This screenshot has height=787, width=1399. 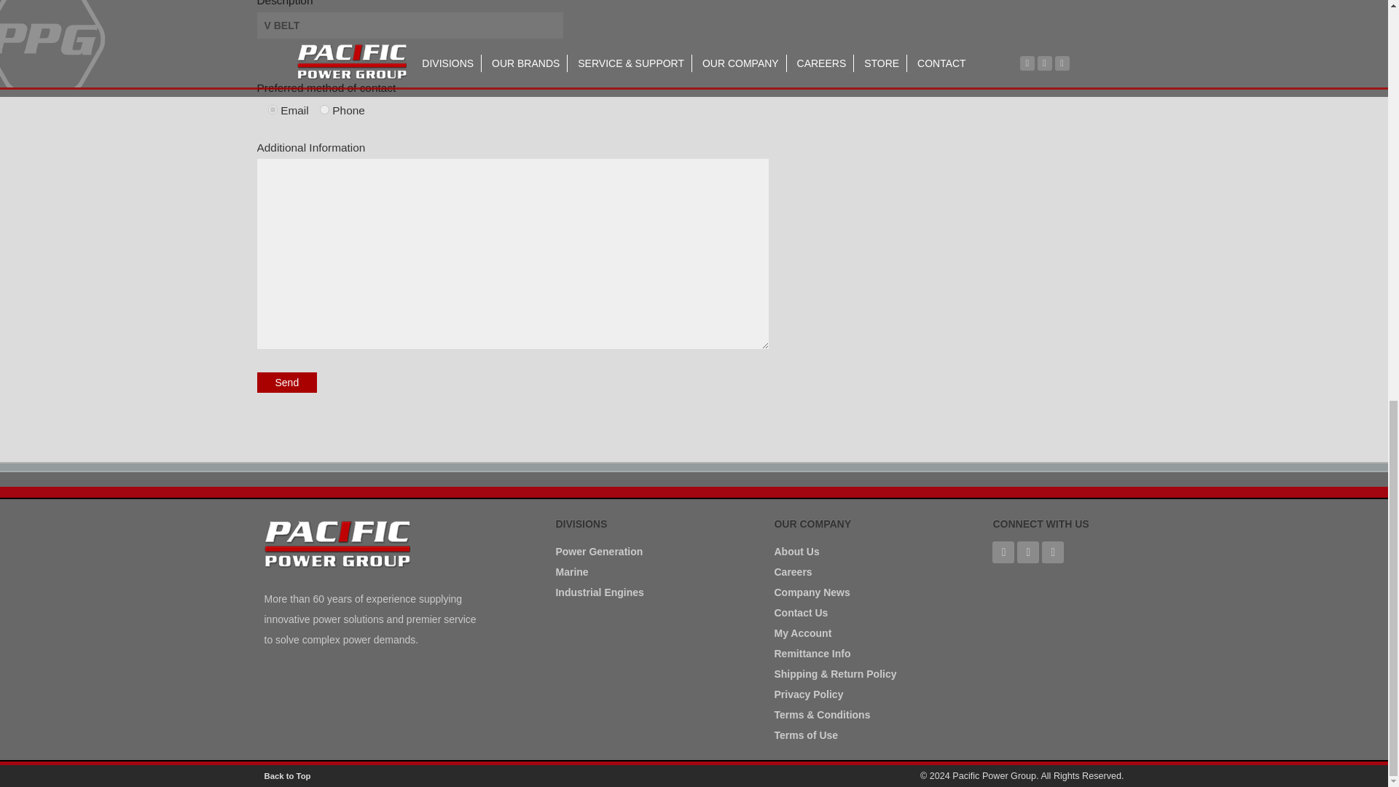 What do you see at coordinates (324, 109) in the screenshot?
I see `Phone` at bounding box center [324, 109].